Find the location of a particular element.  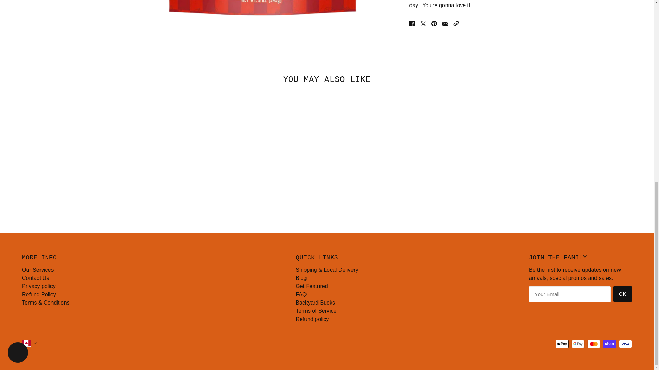

Refund policy is located at coordinates (312, 319).